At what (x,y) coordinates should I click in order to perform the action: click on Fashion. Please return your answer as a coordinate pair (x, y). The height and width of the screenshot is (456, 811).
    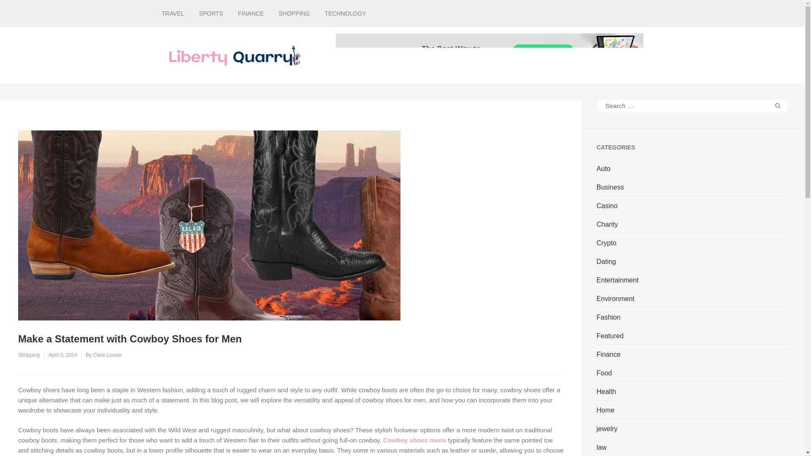
    Looking at the image, I should click on (608, 317).